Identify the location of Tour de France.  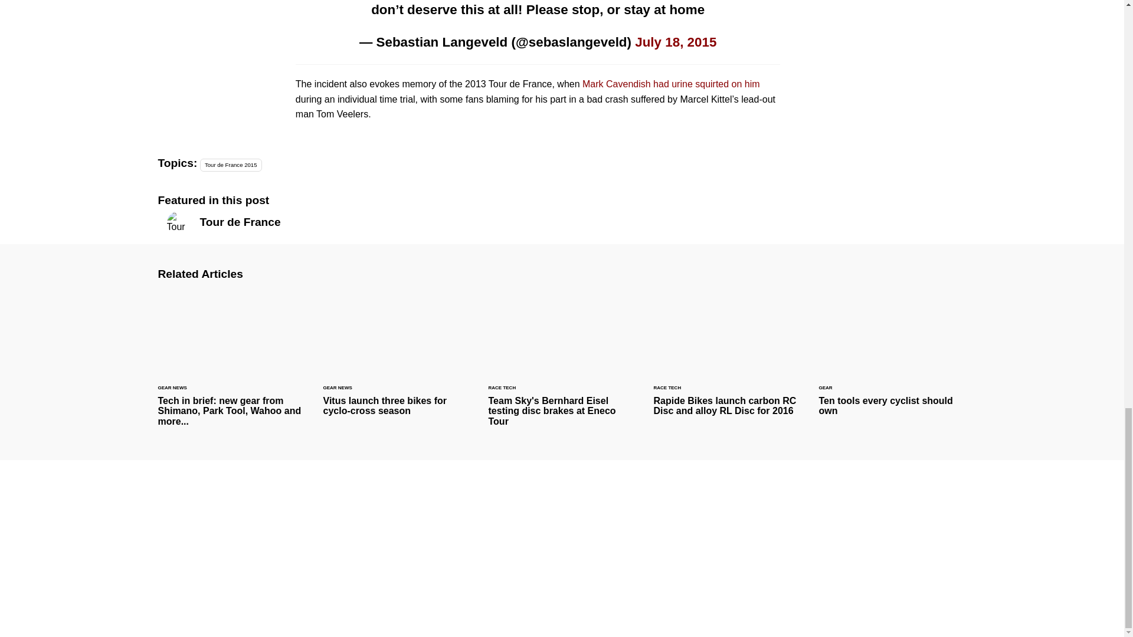
(258, 222).